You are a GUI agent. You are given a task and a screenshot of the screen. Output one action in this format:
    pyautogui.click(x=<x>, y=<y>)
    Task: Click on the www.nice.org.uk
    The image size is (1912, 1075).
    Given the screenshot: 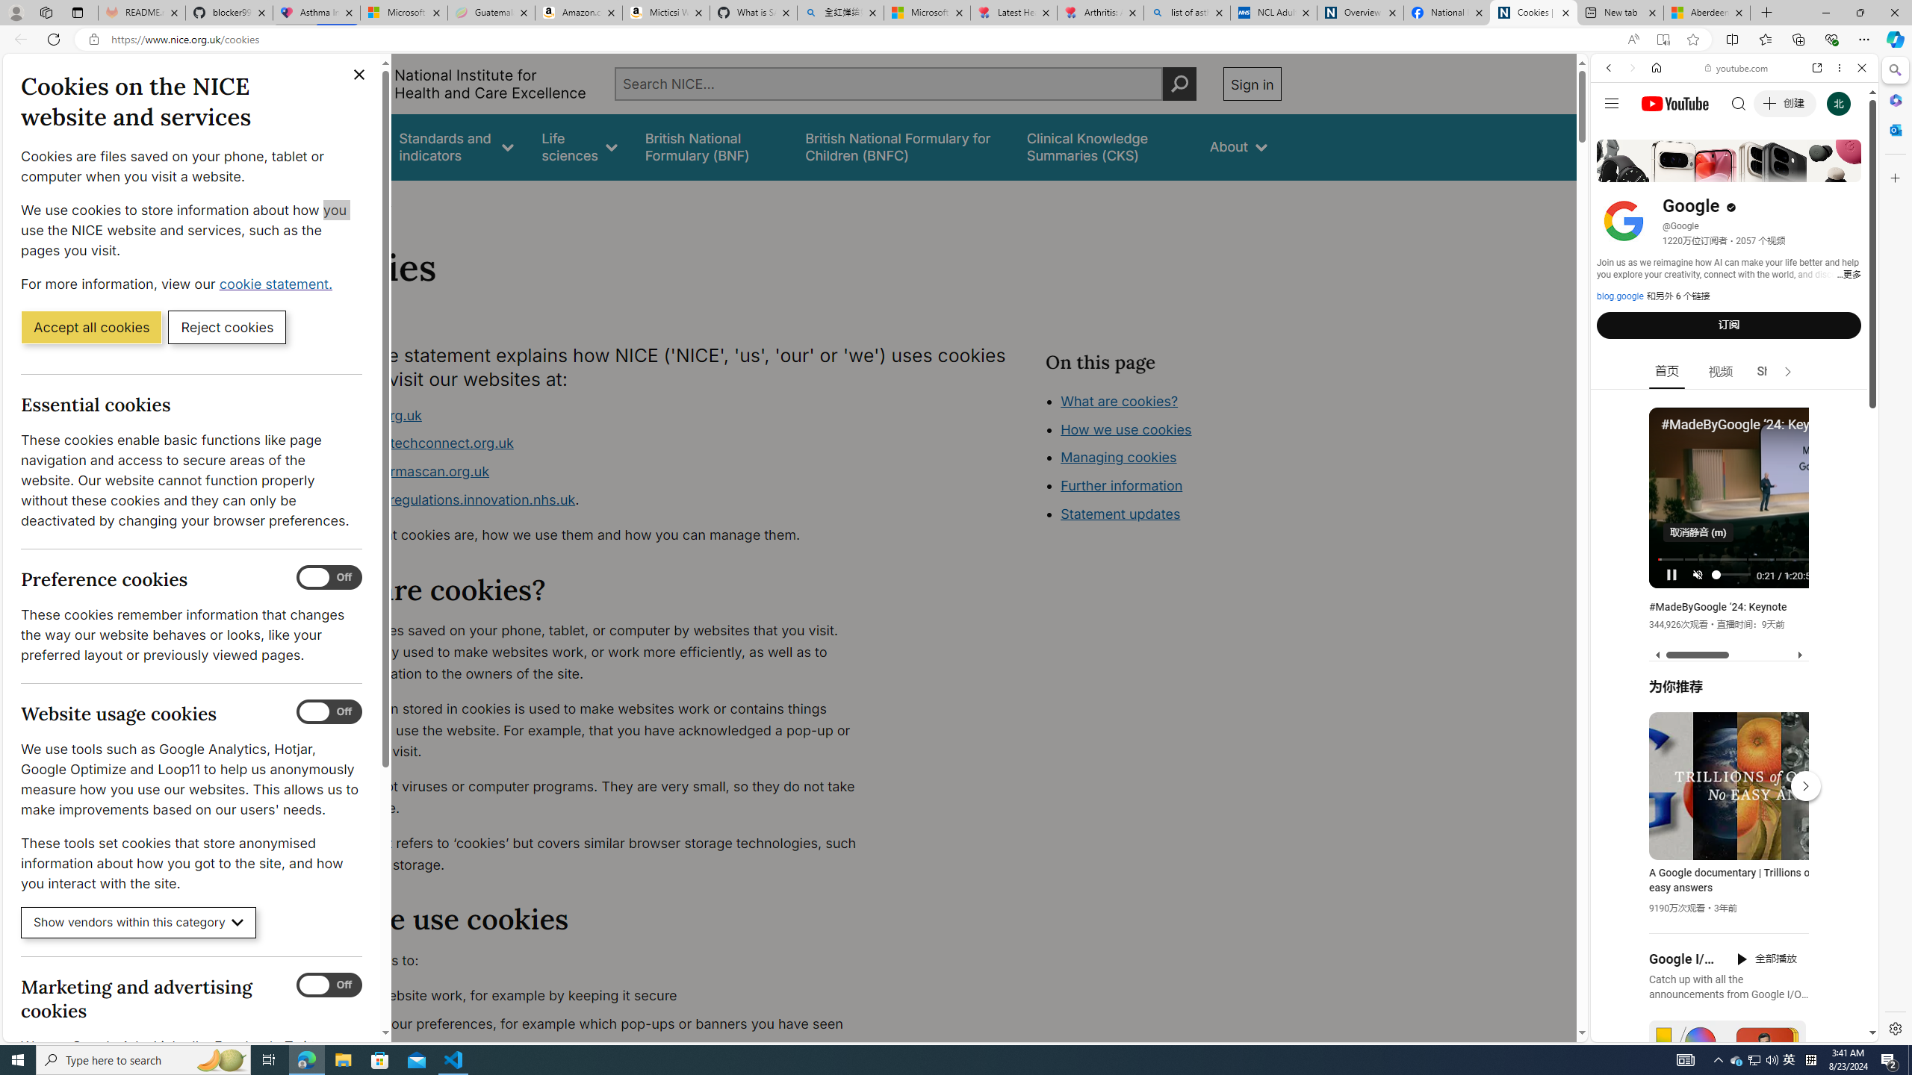 What is the action you would take?
    pyautogui.click(x=595, y=415)
    